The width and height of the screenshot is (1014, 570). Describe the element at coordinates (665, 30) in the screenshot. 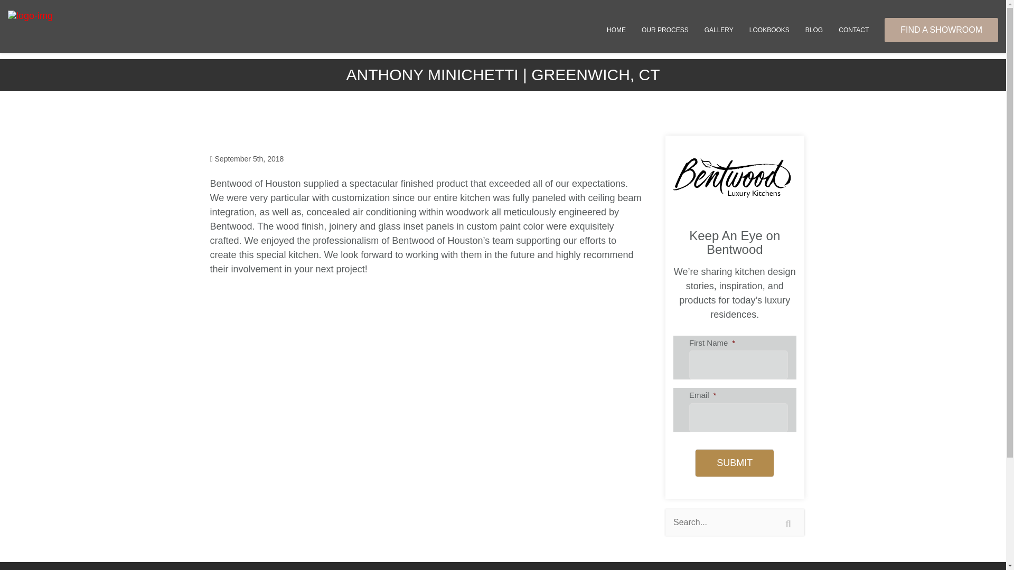

I see `OUR PROCESS` at that location.